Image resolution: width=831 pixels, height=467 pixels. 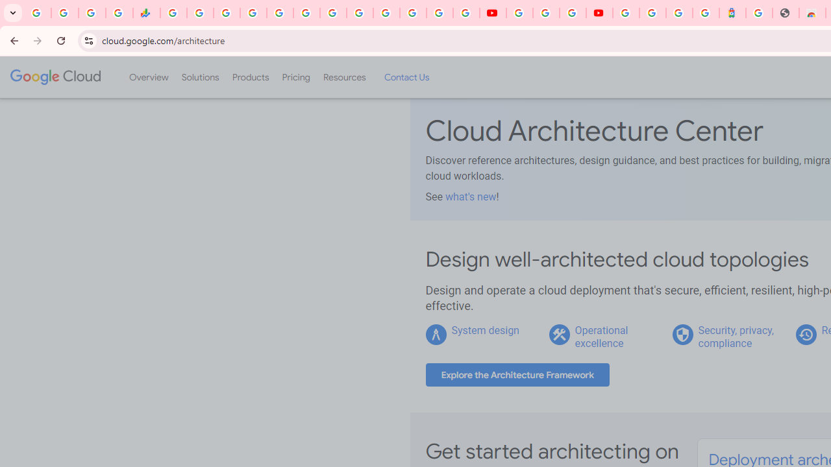 What do you see at coordinates (466, 13) in the screenshot?
I see `Privacy Checkup` at bounding box center [466, 13].